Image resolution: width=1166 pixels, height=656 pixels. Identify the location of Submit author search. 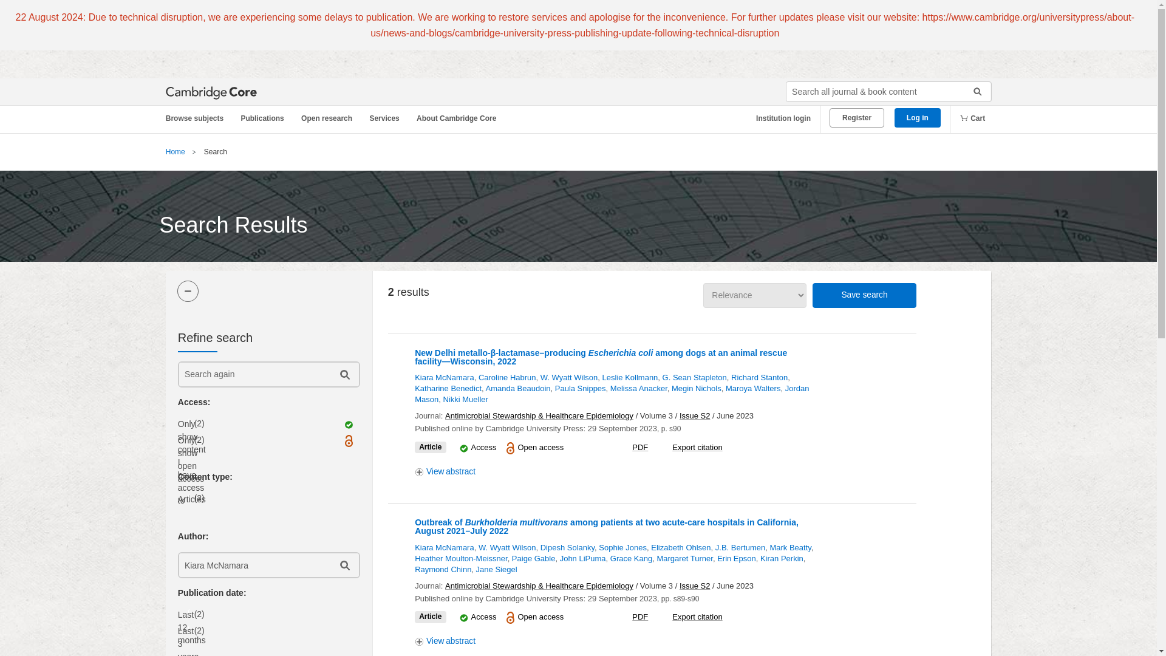
(344, 565).